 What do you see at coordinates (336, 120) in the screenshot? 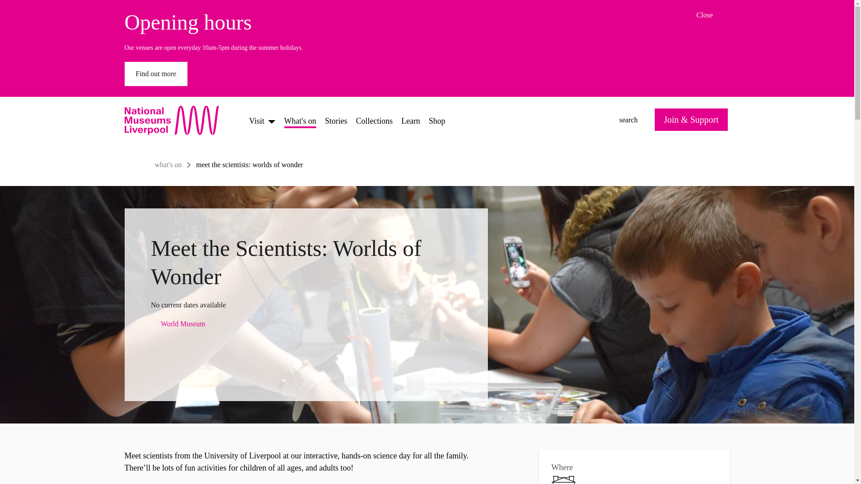
I see `what's on` at bounding box center [336, 120].